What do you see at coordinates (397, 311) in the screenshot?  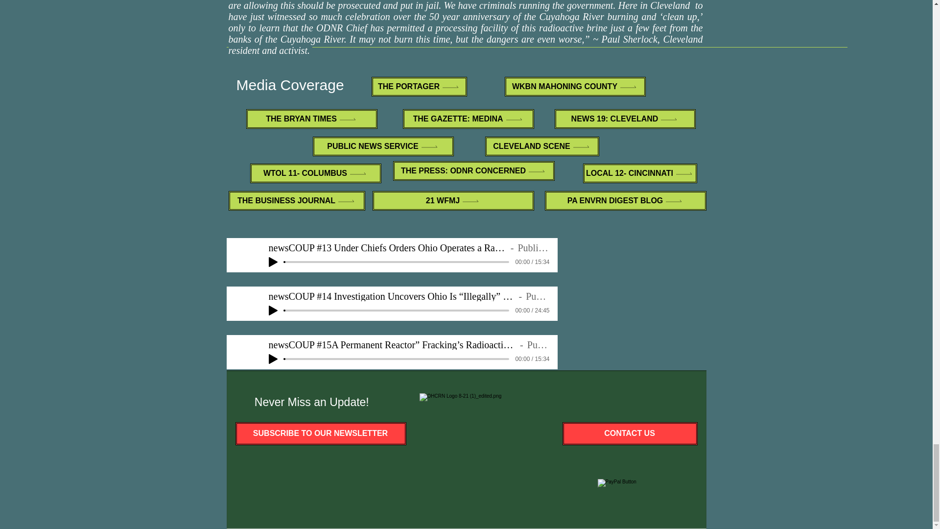 I see `0` at bounding box center [397, 311].